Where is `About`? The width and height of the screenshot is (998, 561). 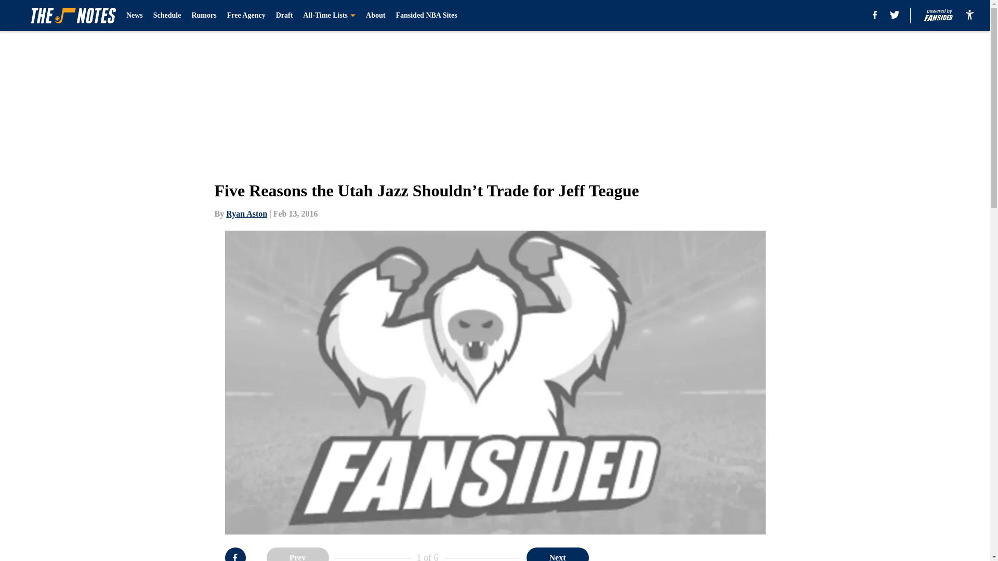 About is located at coordinates (375, 16).